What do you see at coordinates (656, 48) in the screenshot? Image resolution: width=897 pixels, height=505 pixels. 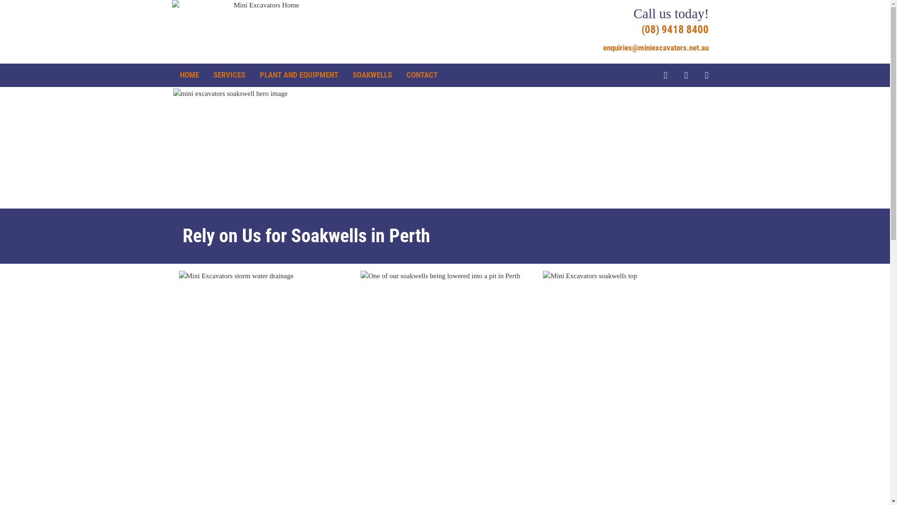 I see `enquiries@miniexcavators.net.au` at bounding box center [656, 48].